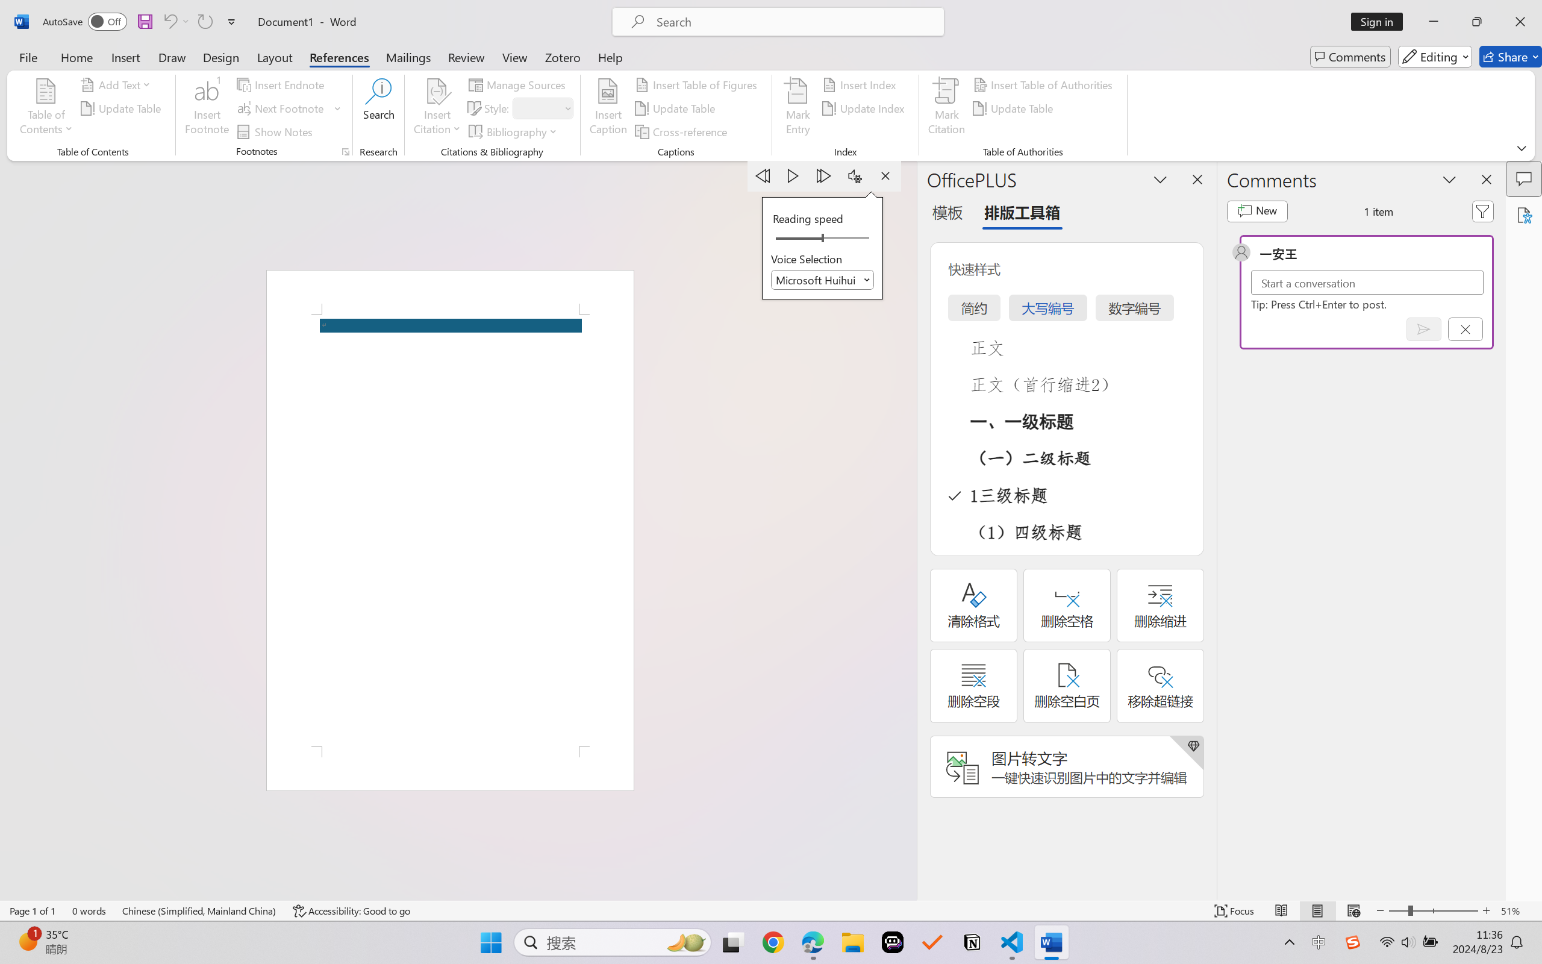 Image resolution: width=1542 pixels, height=964 pixels. What do you see at coordinates (282, 108) in the screenshot?
I see `Next Footnote` at bounding box center [282, 108].